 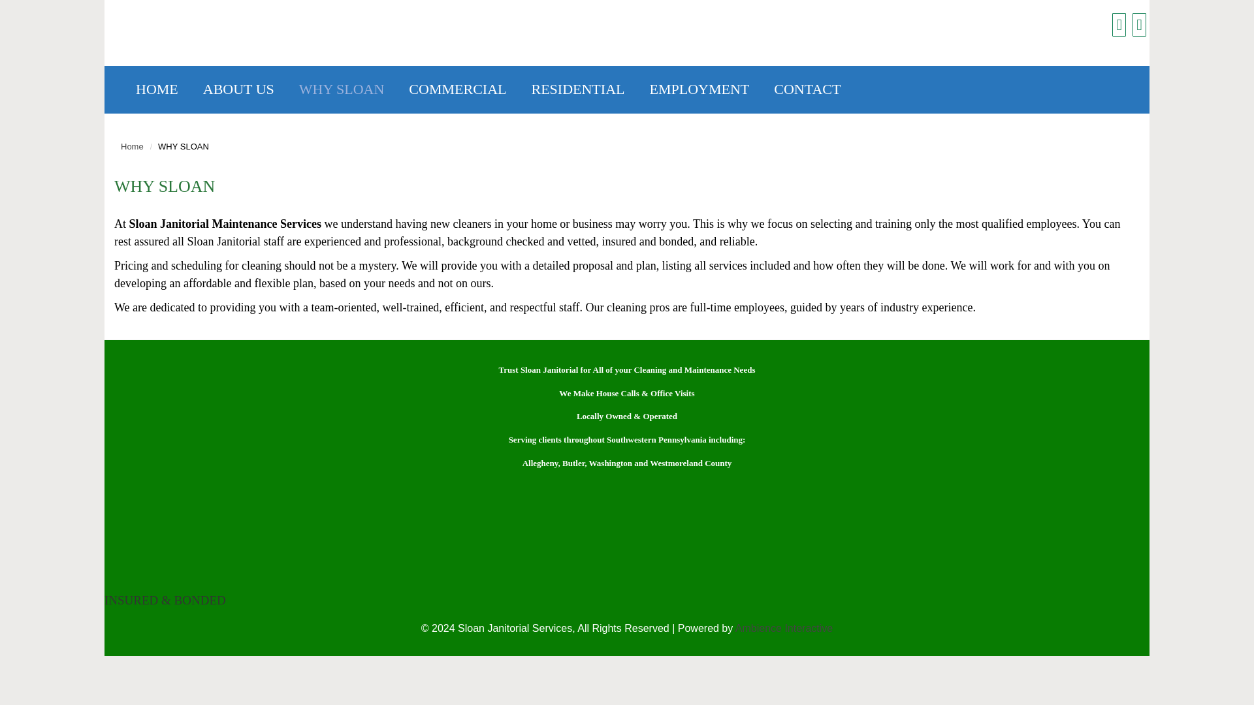 I want to click on EMPLOYMENT, so click(x=699, y=89).